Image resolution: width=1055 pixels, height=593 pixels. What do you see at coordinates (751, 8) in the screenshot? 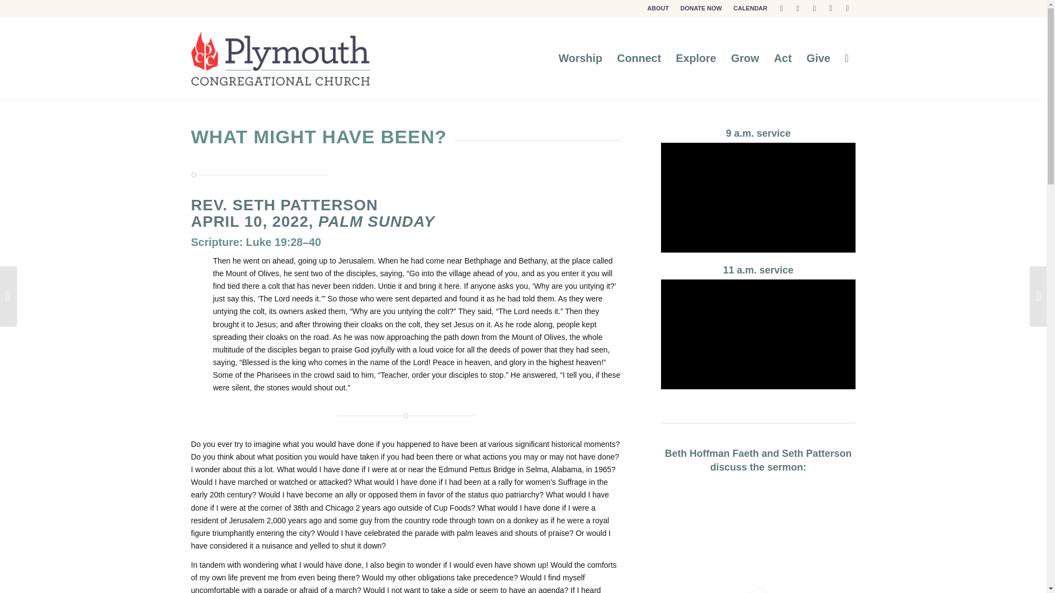
I see `CALENDAR` at bounding box center [751, 8].